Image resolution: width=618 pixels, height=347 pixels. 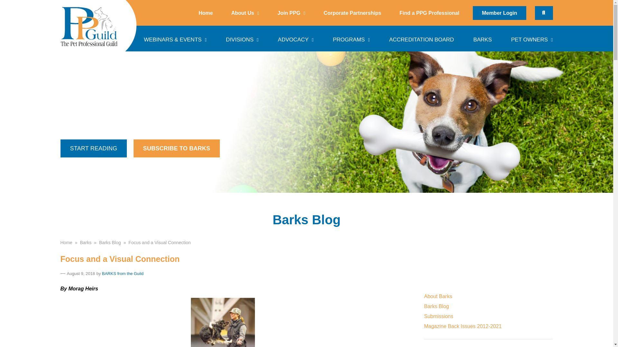 I want to click on Corporate Partnerships, so click(x=352, y=13).